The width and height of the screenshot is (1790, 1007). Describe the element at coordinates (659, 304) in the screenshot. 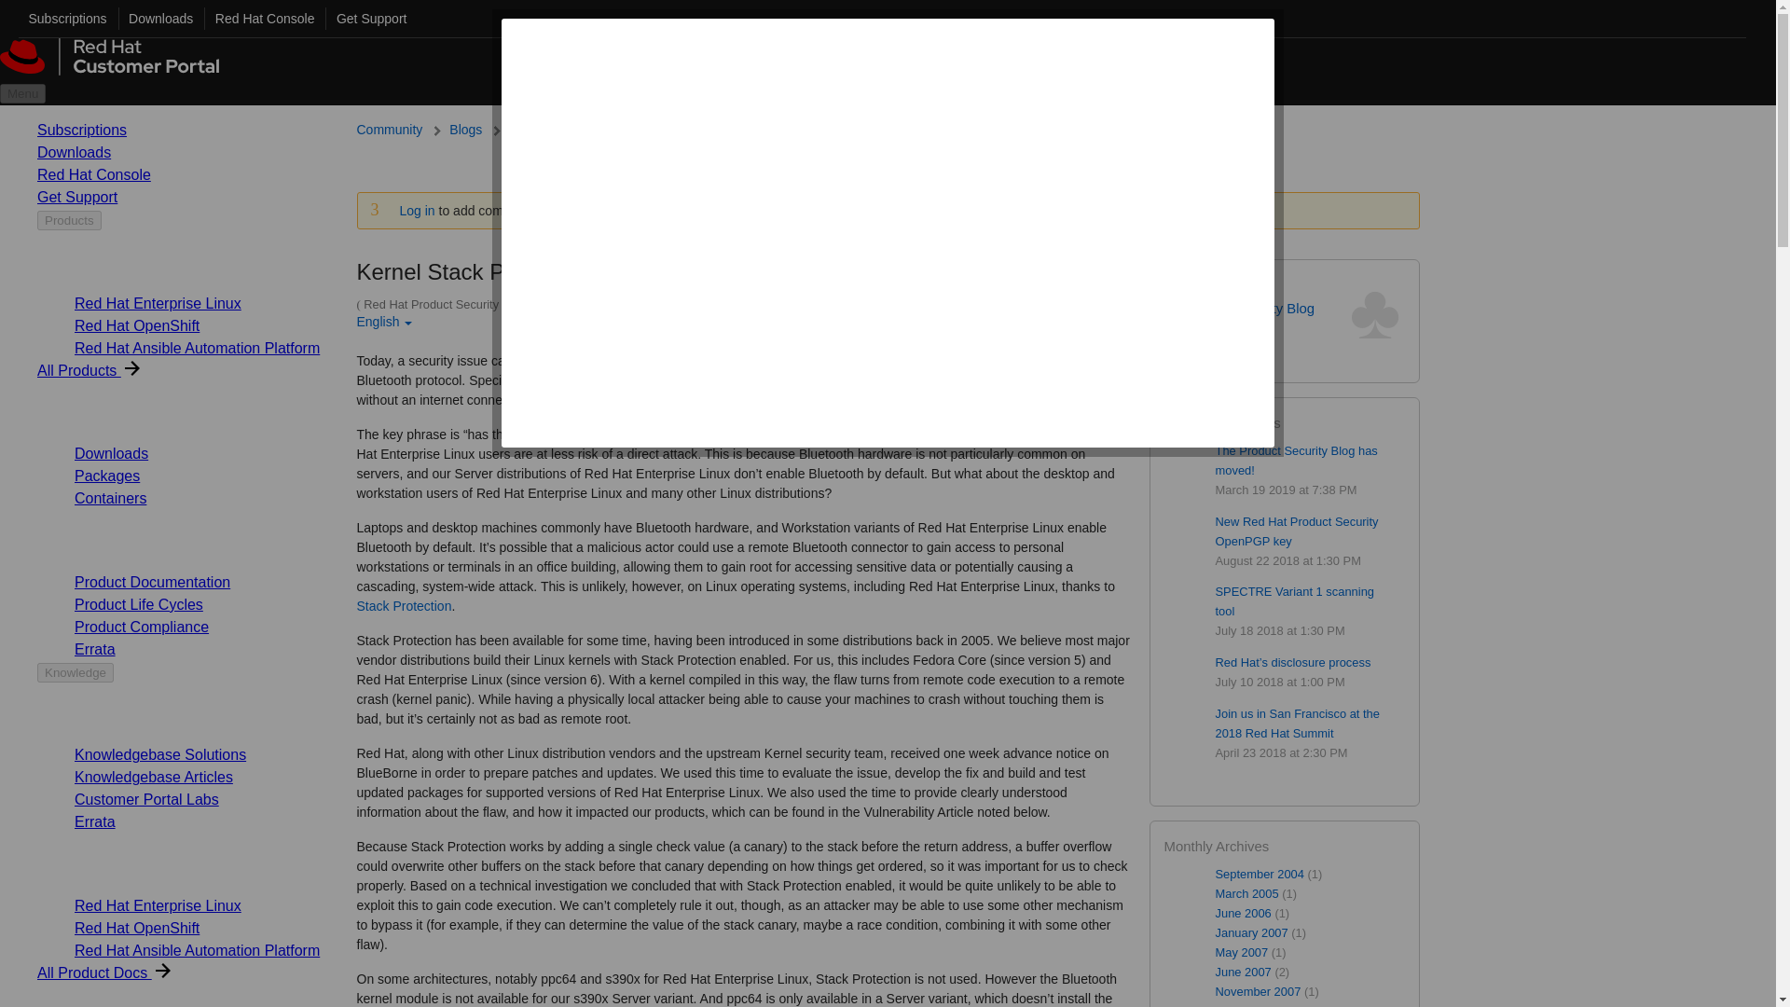

I see `02pt251b2r 12 2017 amt 11:51 AM9` at that location.